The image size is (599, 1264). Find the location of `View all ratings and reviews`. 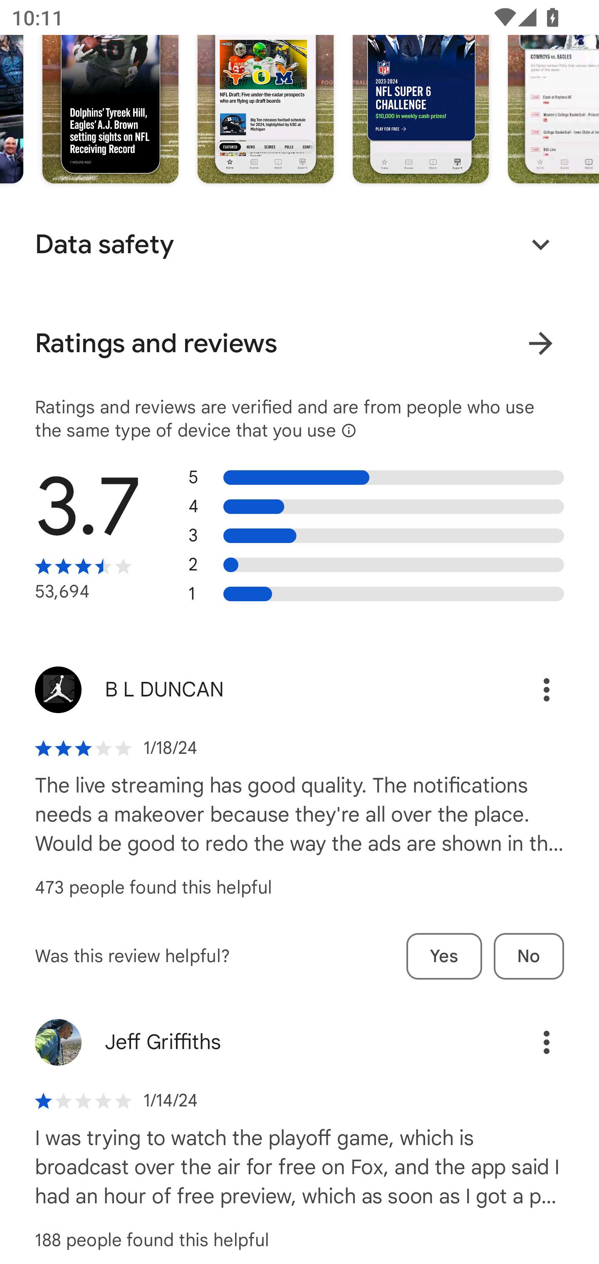

View all ratings and reviews is located at coordinates (540, 343).